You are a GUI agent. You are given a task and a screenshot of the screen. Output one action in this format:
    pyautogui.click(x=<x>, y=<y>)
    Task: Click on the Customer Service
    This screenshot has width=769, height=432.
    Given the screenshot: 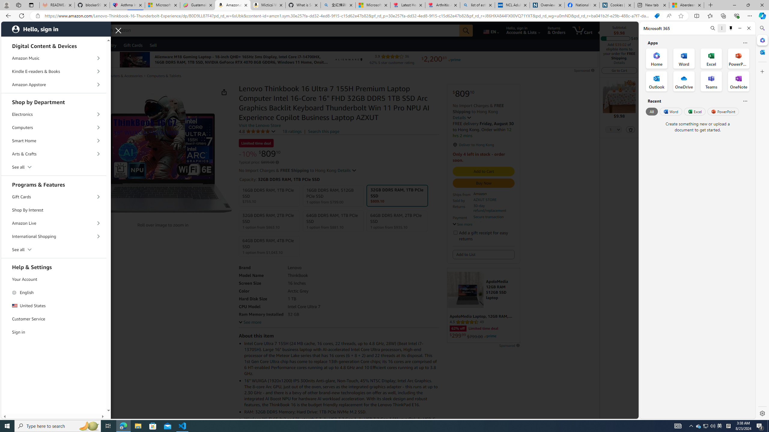 What is the action you would take?
    pyautogui.click(x=54, y=319)
    